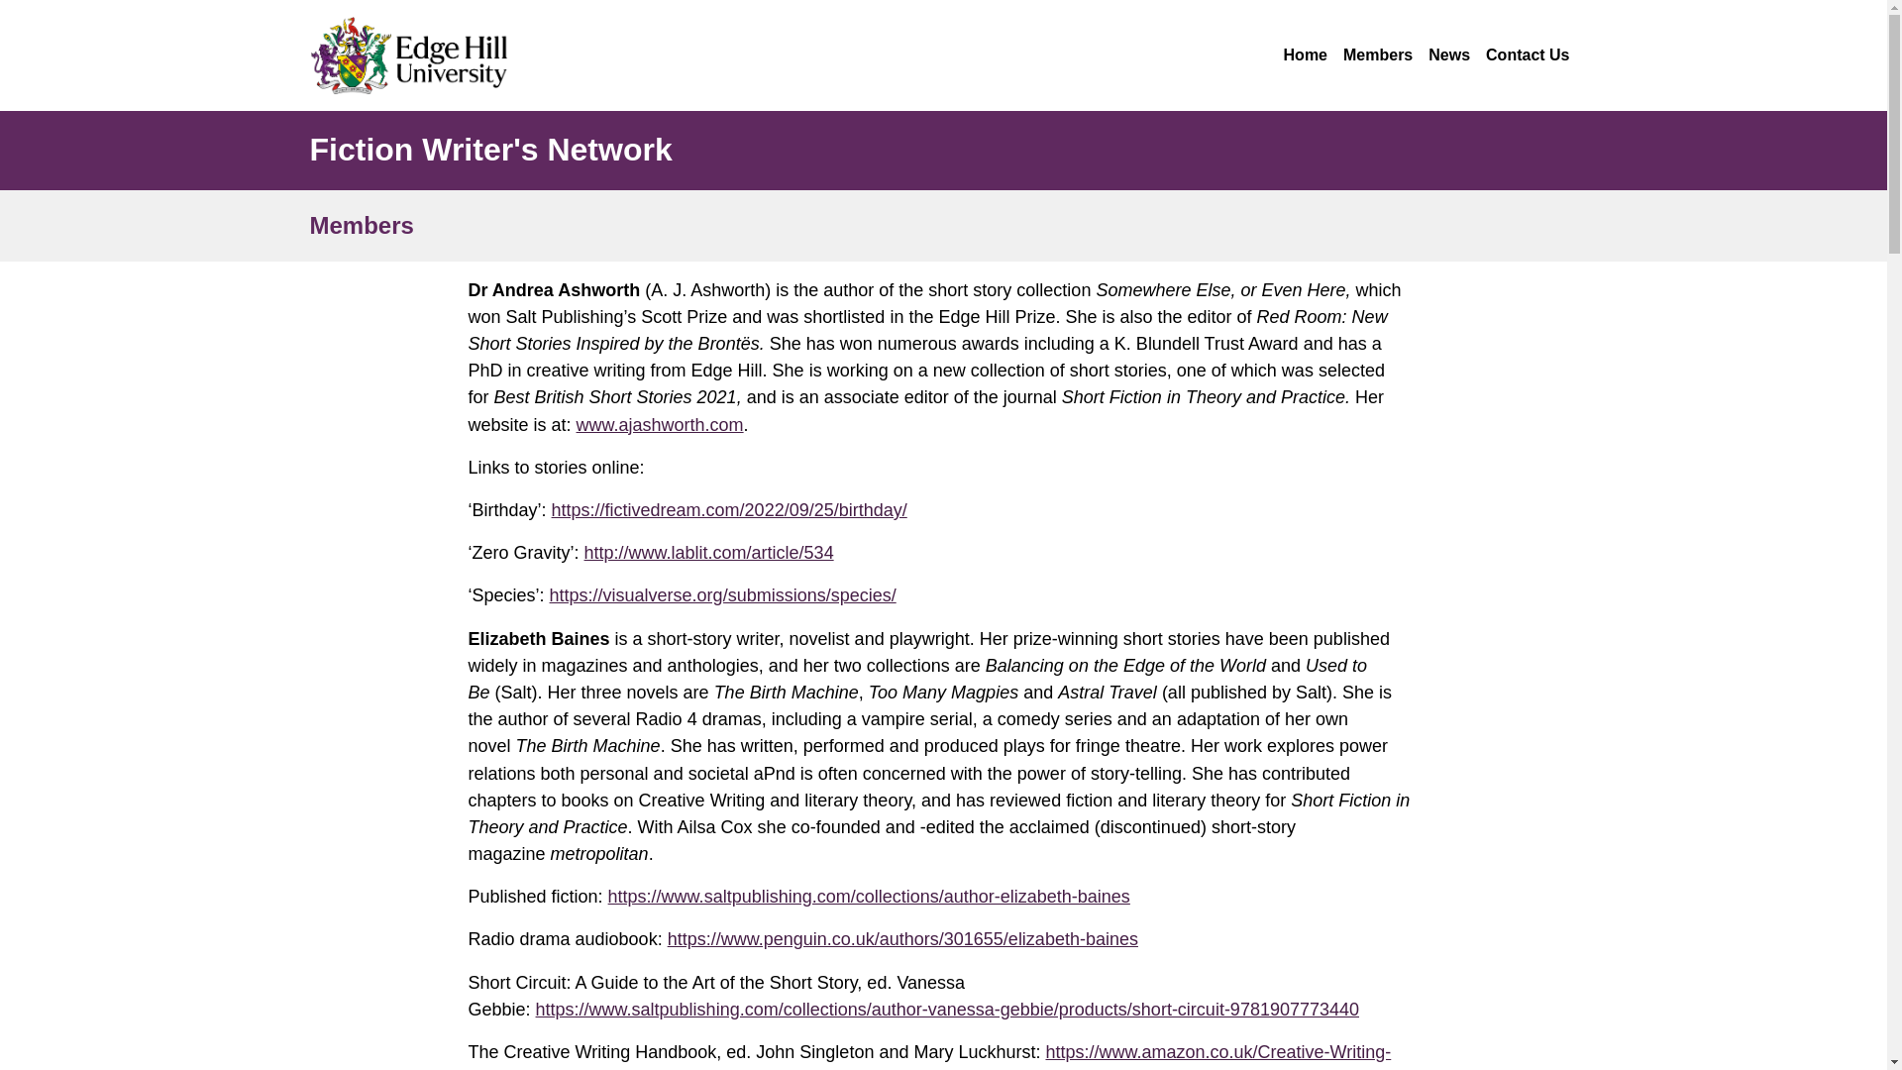  I want to click on News, so click(1448, 55).